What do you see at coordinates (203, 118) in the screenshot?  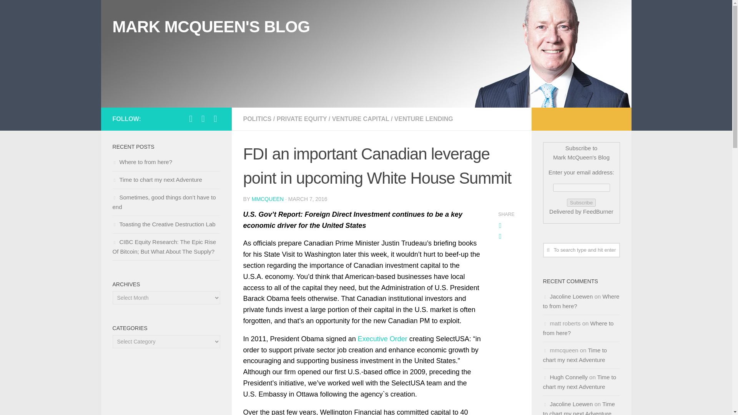 I see `Add Mark McQueen on Linkedin` at bounding box center [203, 118].